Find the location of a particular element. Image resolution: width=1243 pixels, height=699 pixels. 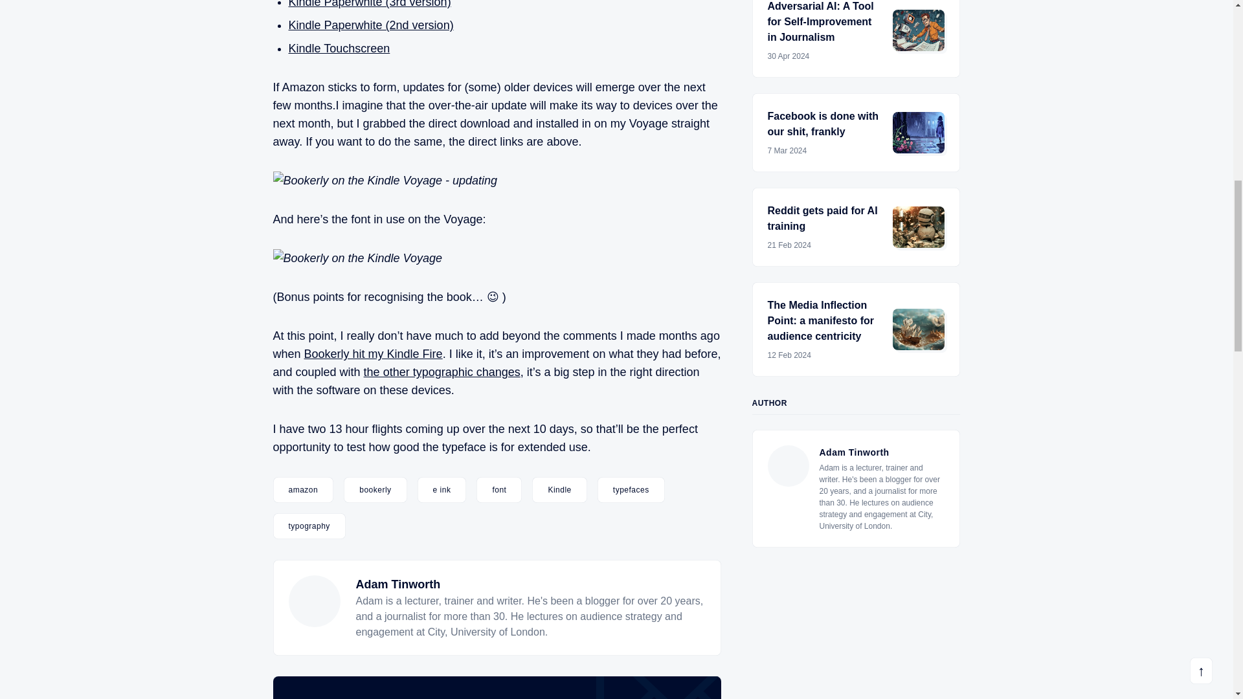

Kindle Touchscreen is located at coordinates (339, 48).